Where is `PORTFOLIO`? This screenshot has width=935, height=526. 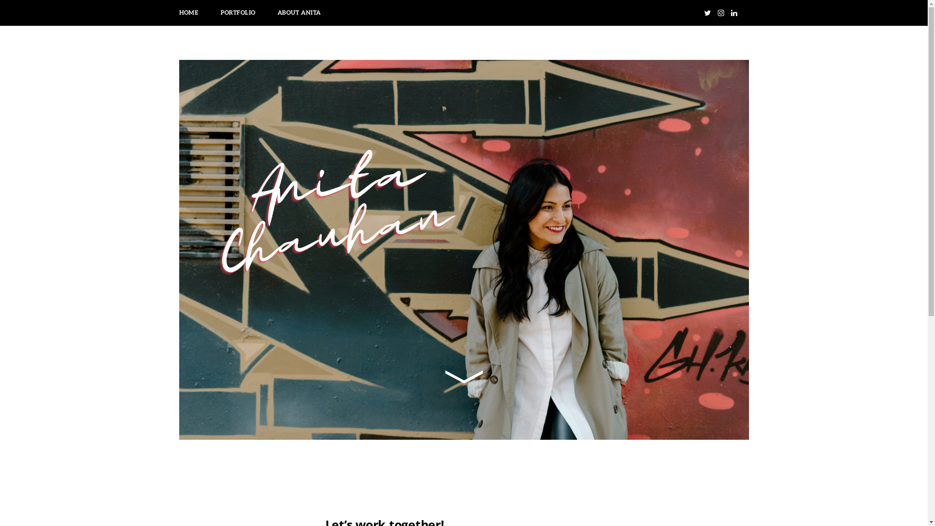 PORTFOLIO is located at coordinates (238, 13).